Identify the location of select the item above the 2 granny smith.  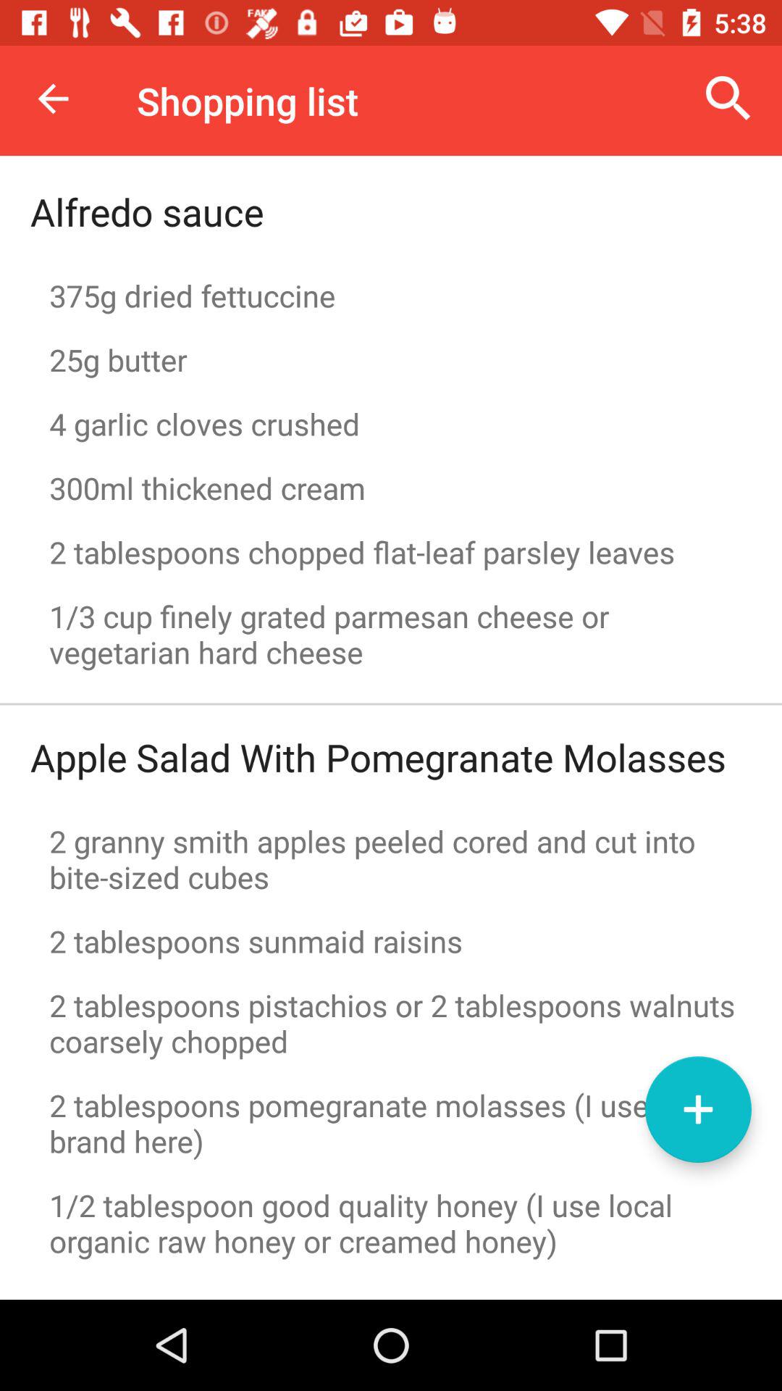
(378, 756).